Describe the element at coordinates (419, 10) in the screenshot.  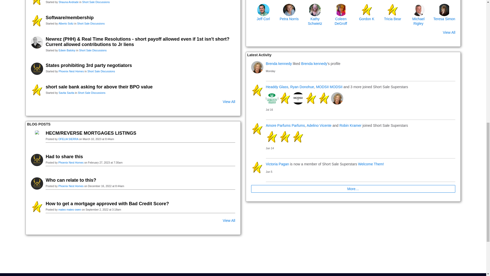
I see `Michael Rigley` at that location.